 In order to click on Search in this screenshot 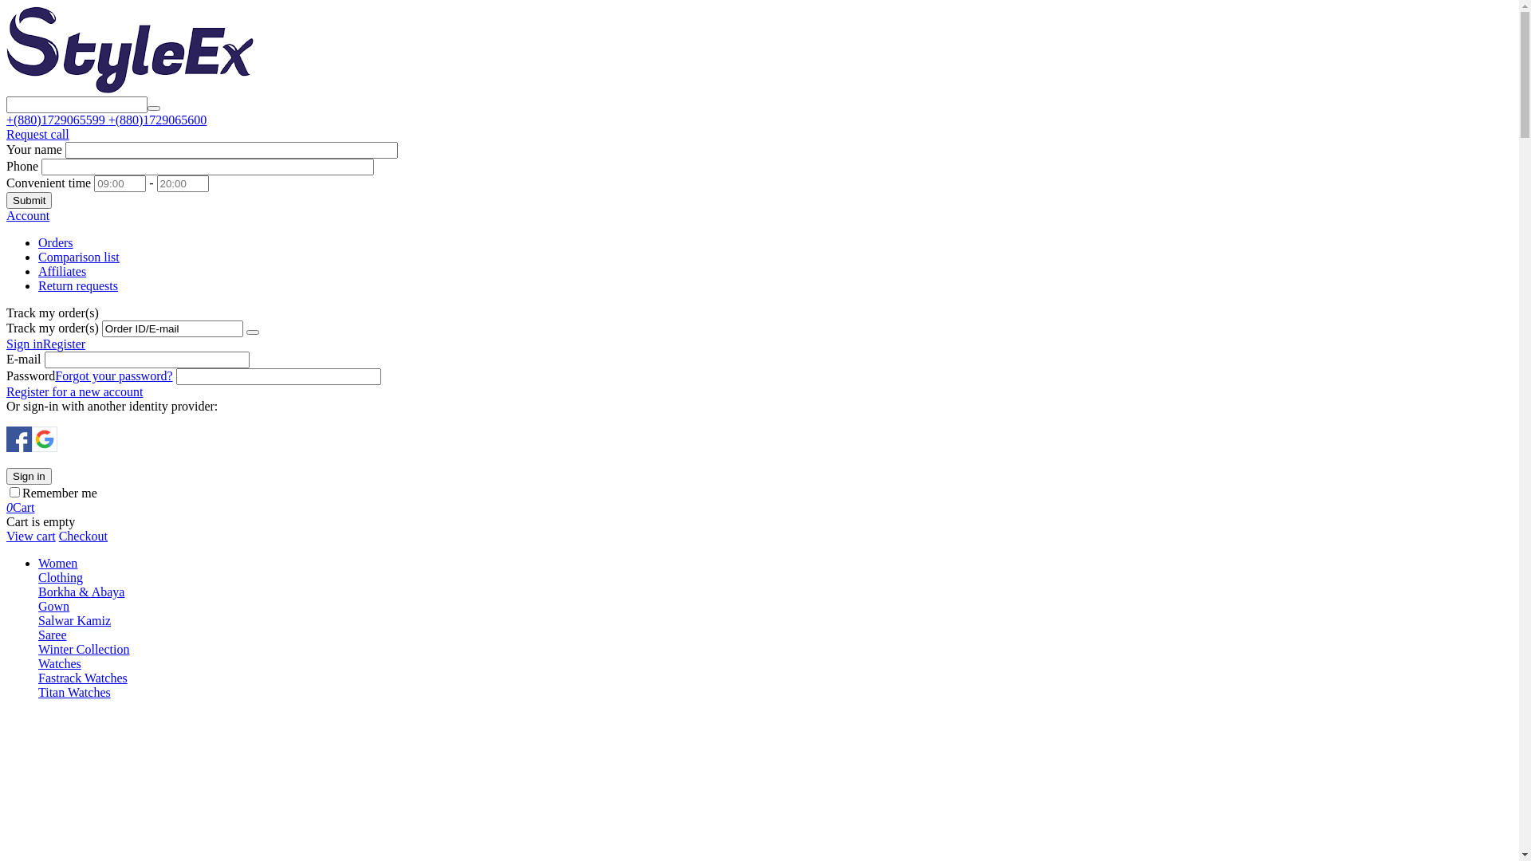, I will do `click(154, 108)`.